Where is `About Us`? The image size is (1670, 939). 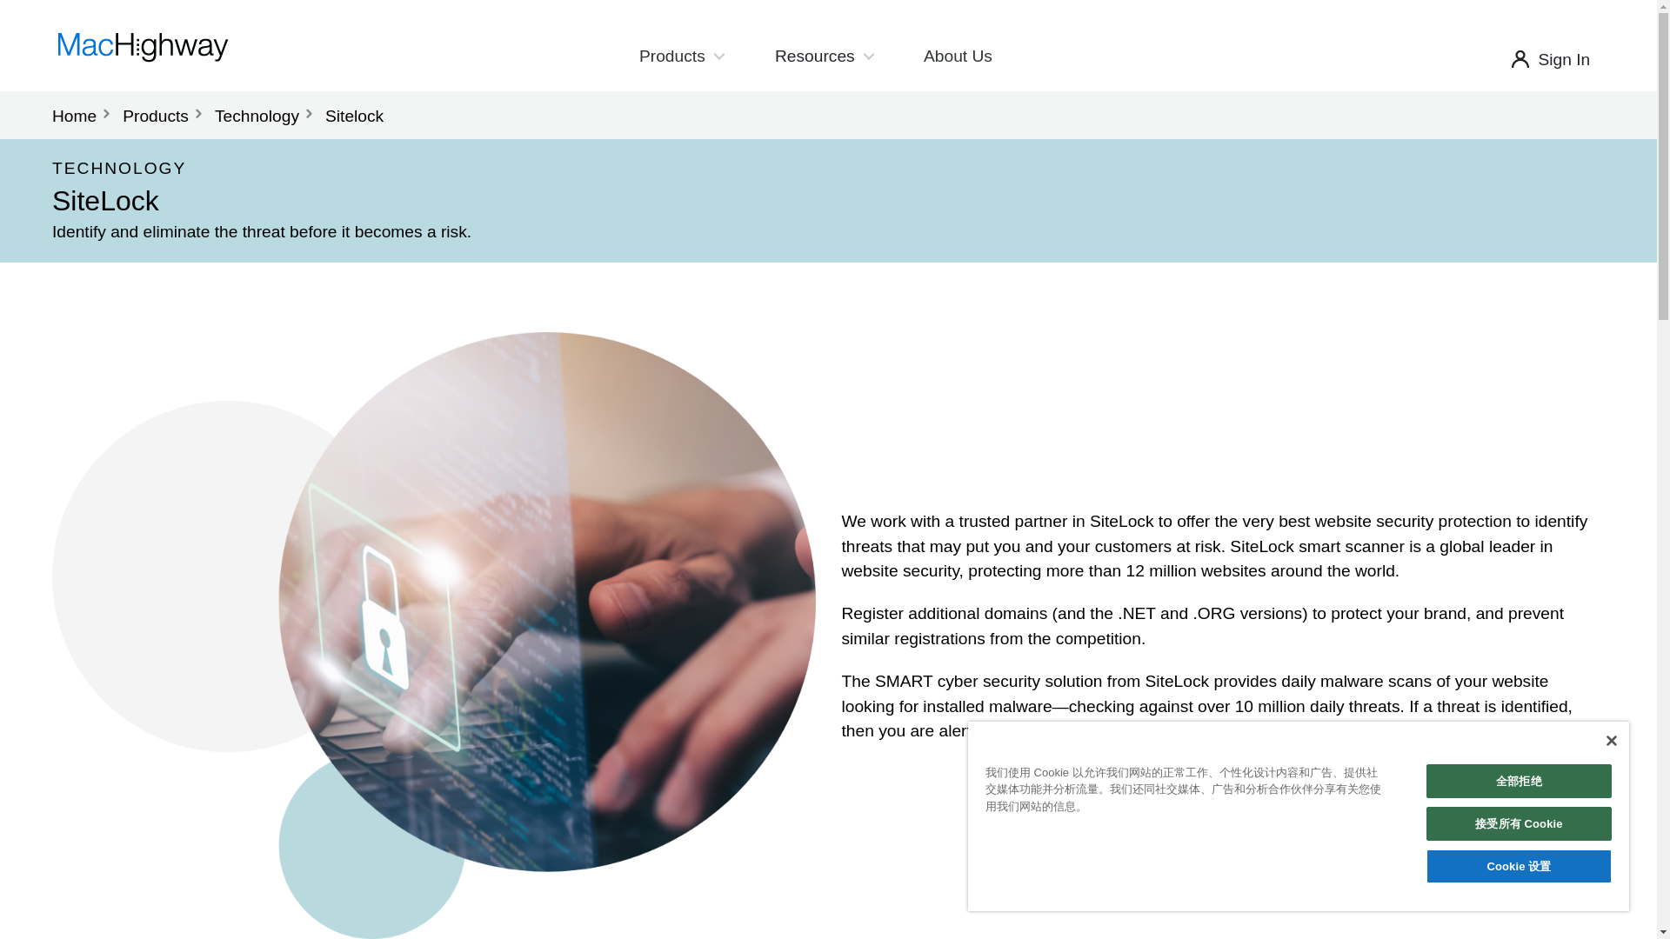
About Us is located at coordinates (958, 56).